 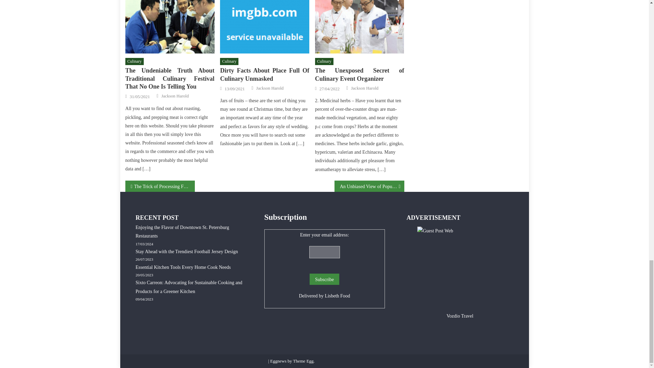 What do you see at coordinates (229, 61) in the screenshot?
I see `Culinary` at bounding box center [229, 61].